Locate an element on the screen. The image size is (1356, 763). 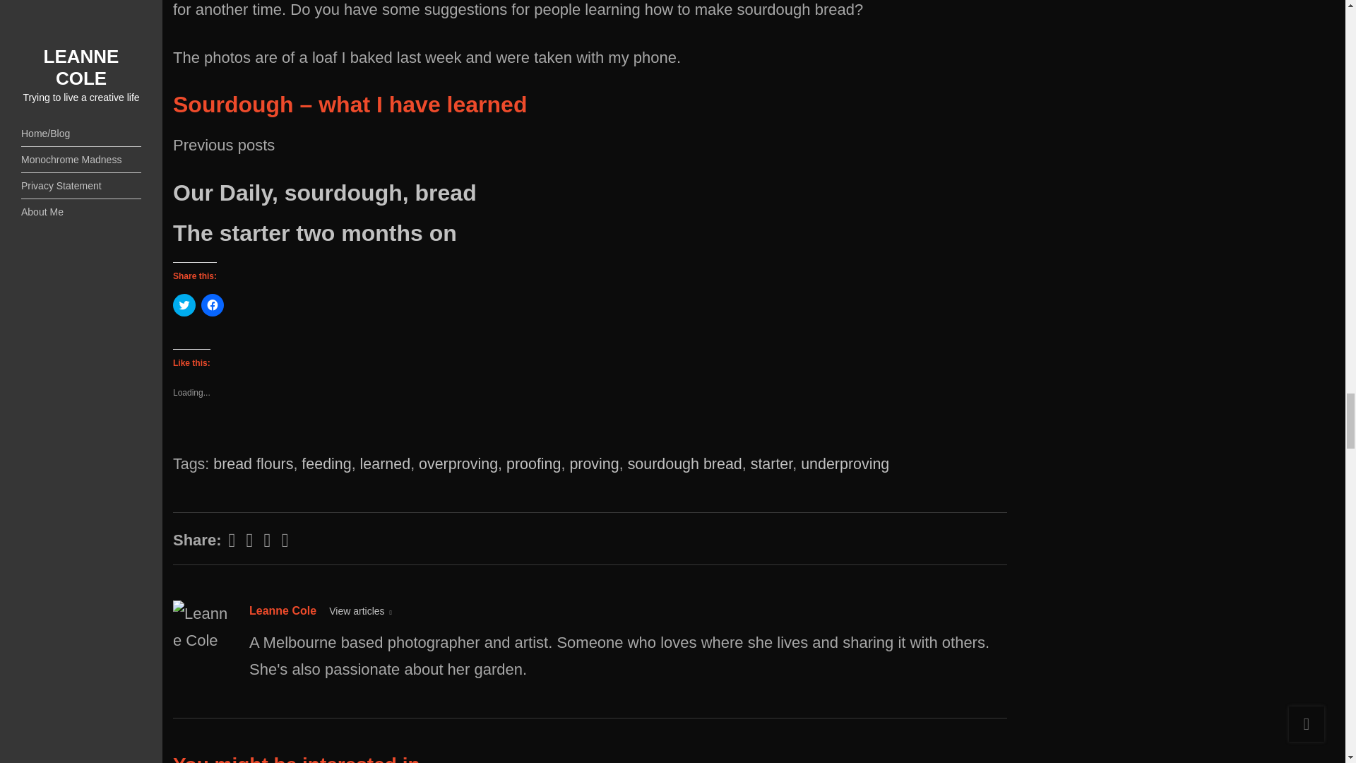
bread flours is located at coordinates (253, 463).